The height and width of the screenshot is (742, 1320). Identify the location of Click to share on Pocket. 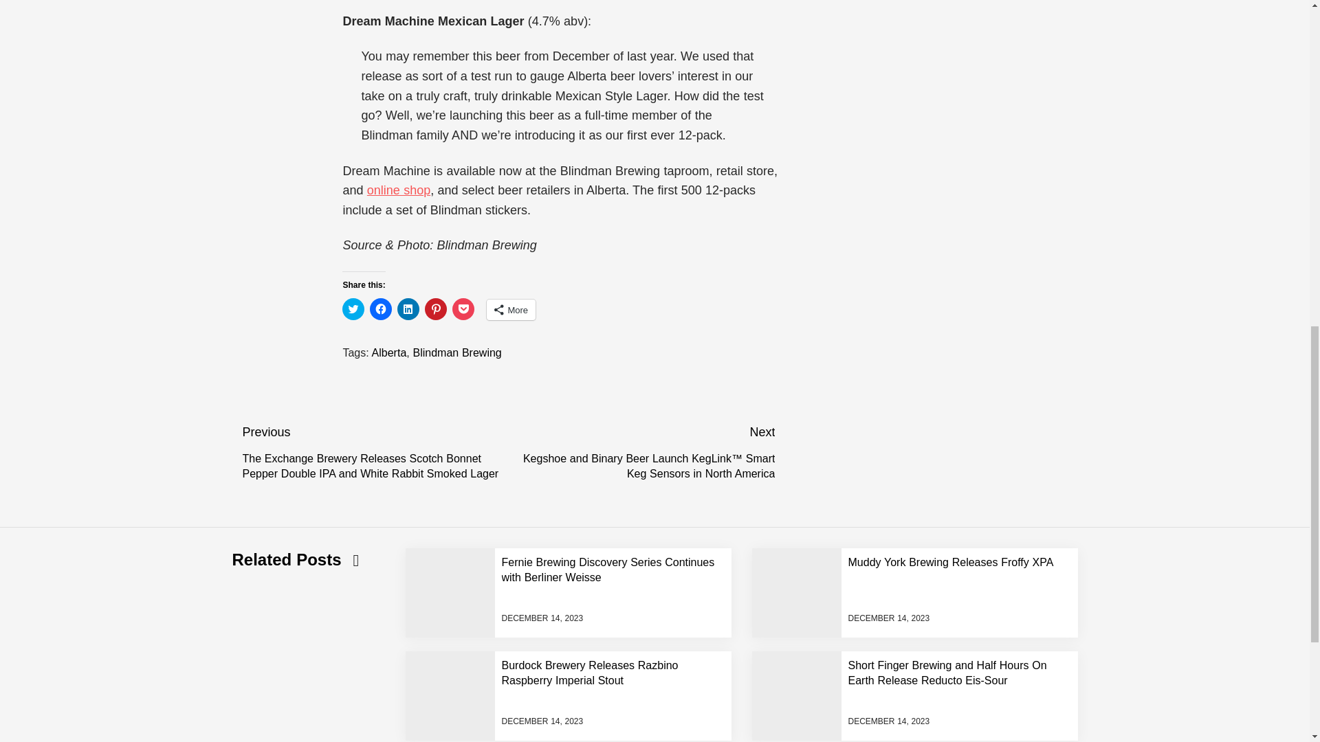
(463, 309).